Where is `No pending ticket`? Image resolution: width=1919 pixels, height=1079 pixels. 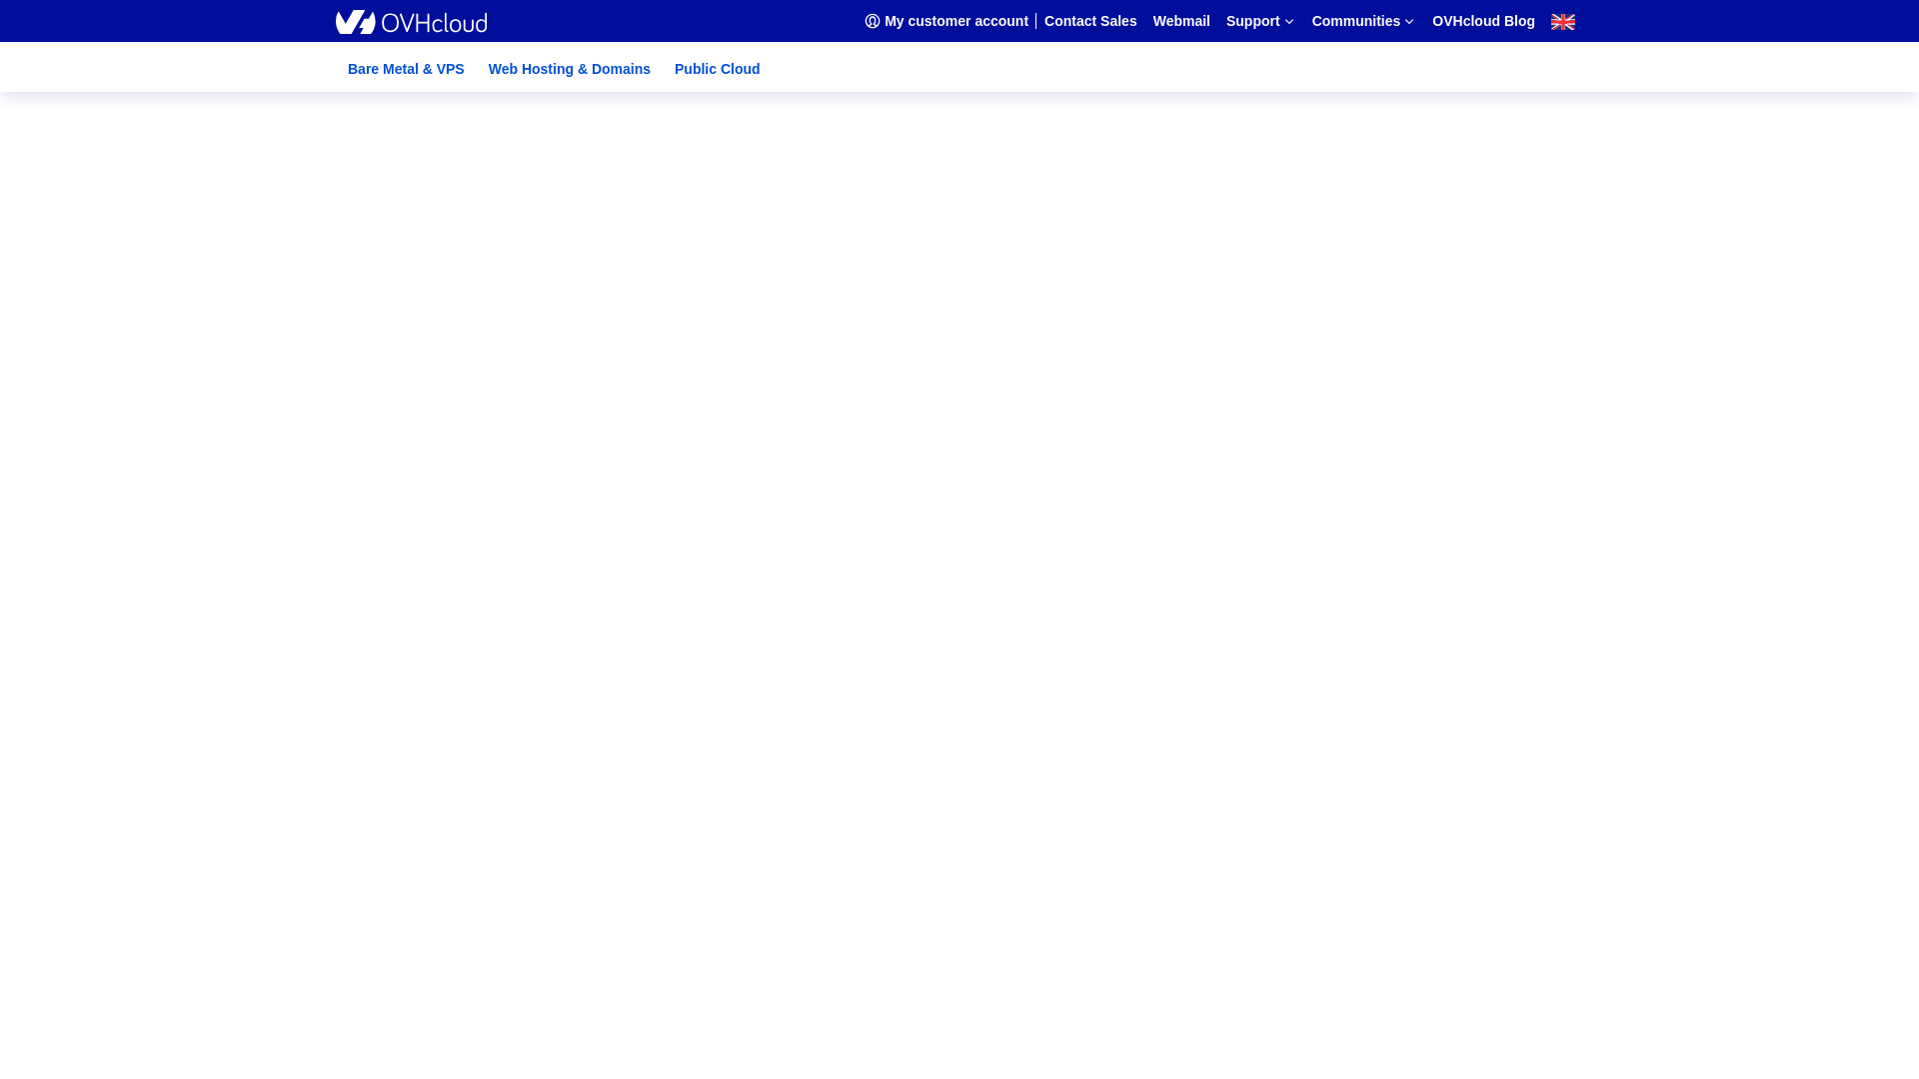 No pending ticket is located at coordinates (991, 268).